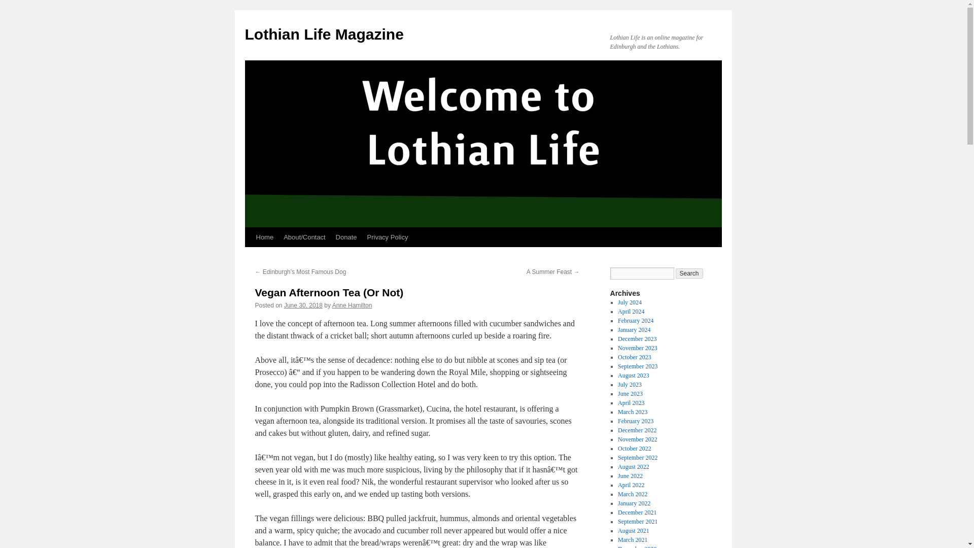  I want to click on July 2023, so click(630, 384).